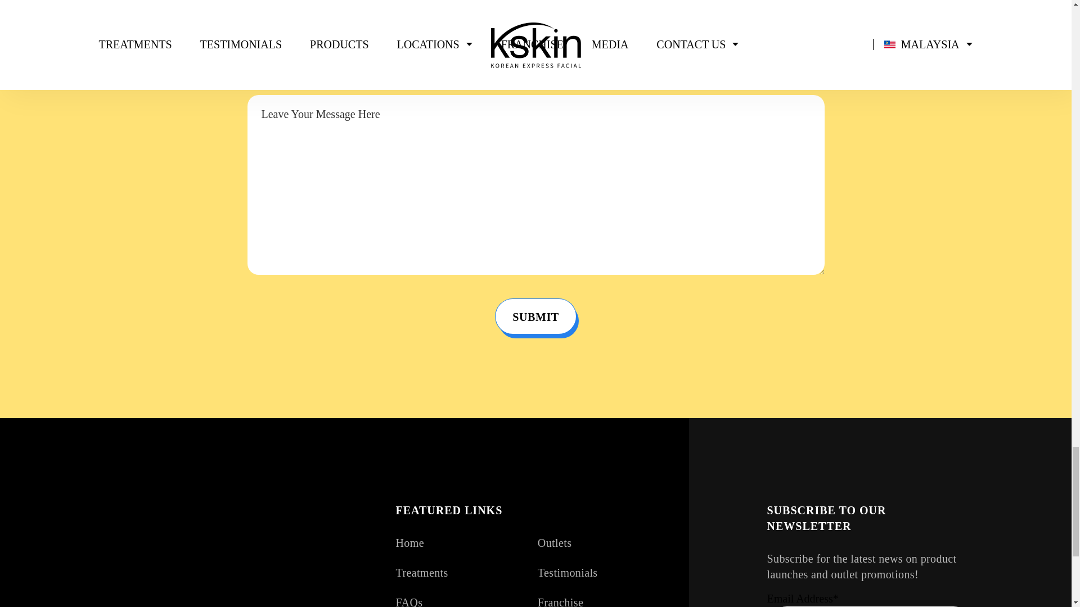 This screenshot has height=607, width=1080. Describe the element at coordinates (568, 572) in the screenshot. I see `Testimonials` at that location.